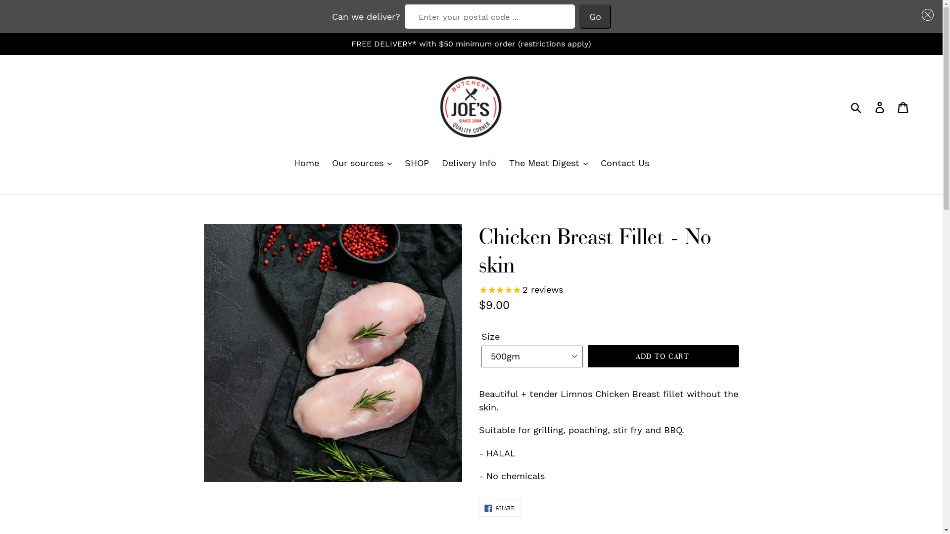  What do you see at coordinates (307, 164) in the screenshot?
I see `Home` at bounding box center [307, 164].